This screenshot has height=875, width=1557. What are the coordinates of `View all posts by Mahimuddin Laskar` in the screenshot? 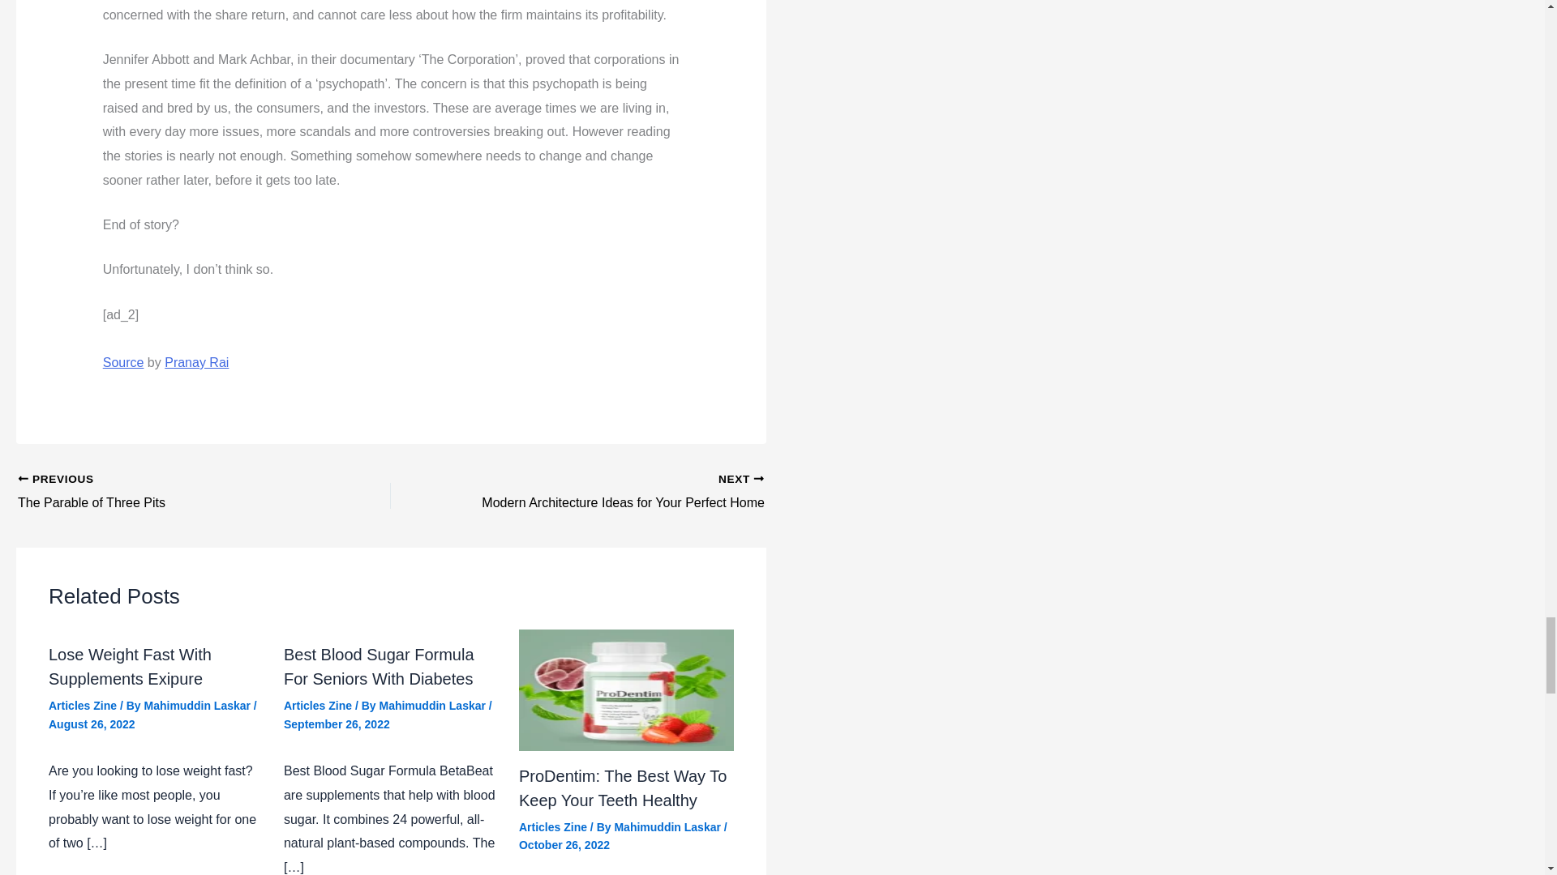 It's located at (199, 705).